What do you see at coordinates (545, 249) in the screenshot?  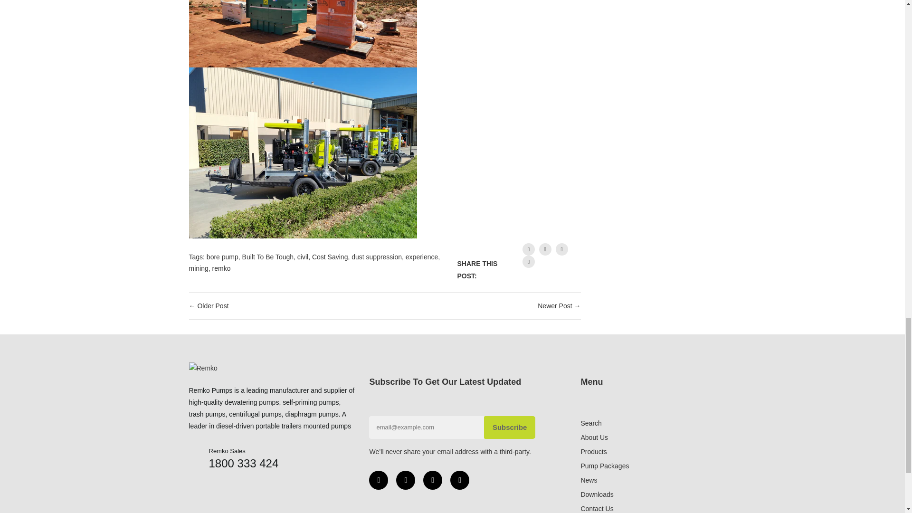 I see `Follow us on Twitter` at bounding box center [545, 249].